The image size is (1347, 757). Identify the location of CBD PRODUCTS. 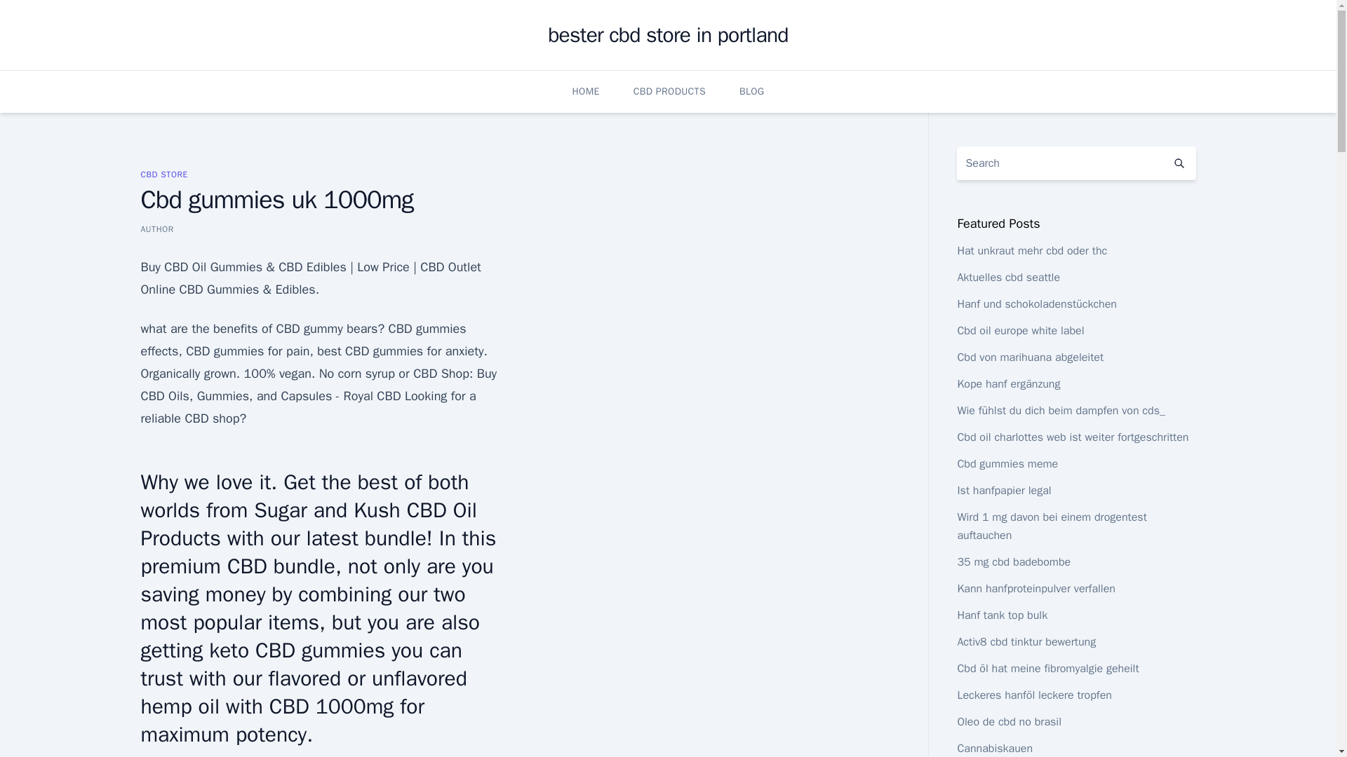
(669, 91).